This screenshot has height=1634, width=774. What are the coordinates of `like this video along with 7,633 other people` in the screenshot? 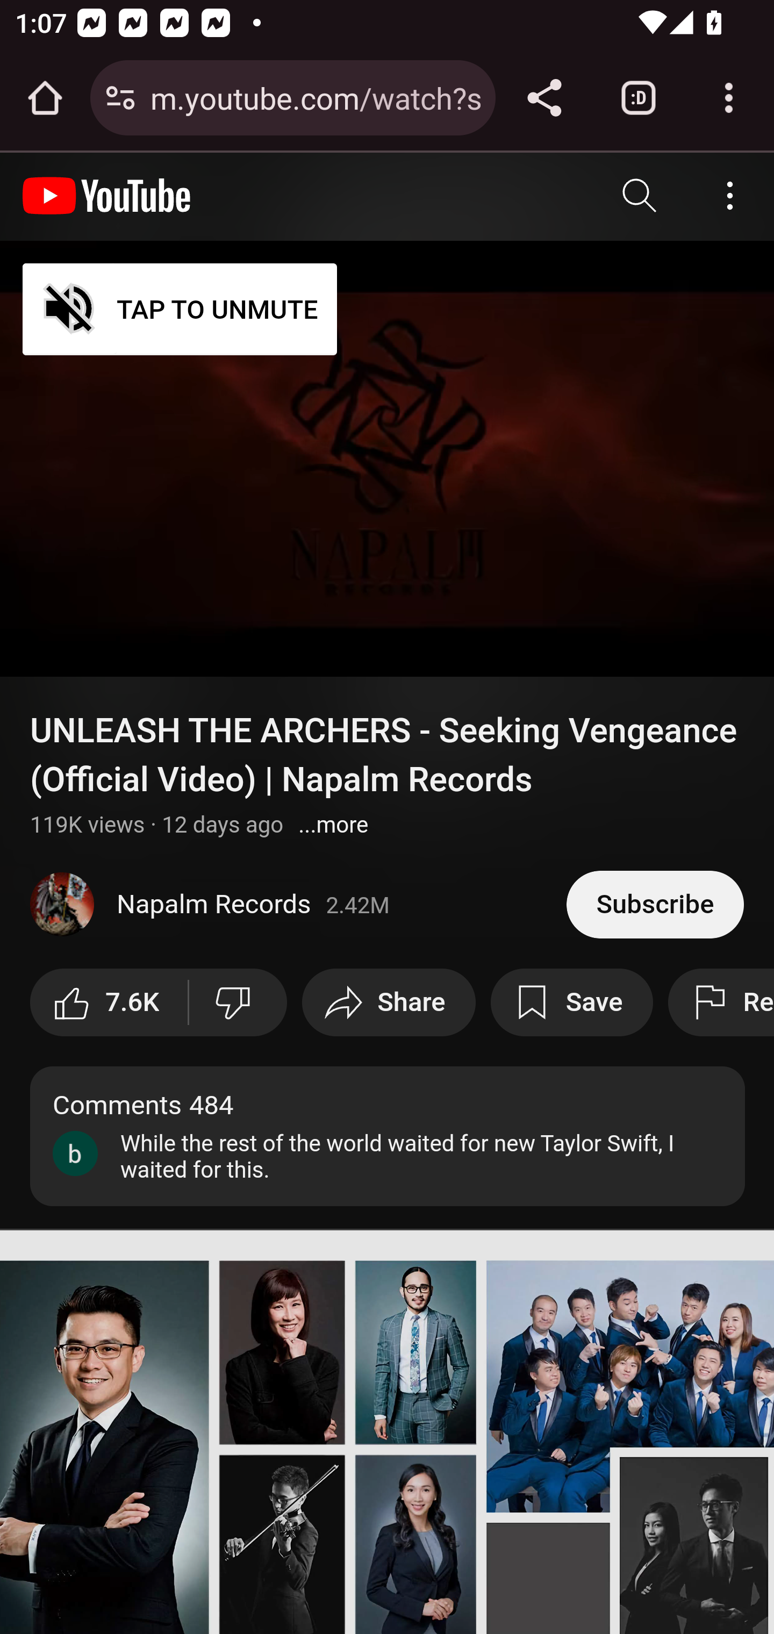 It's located at (110, 1001).